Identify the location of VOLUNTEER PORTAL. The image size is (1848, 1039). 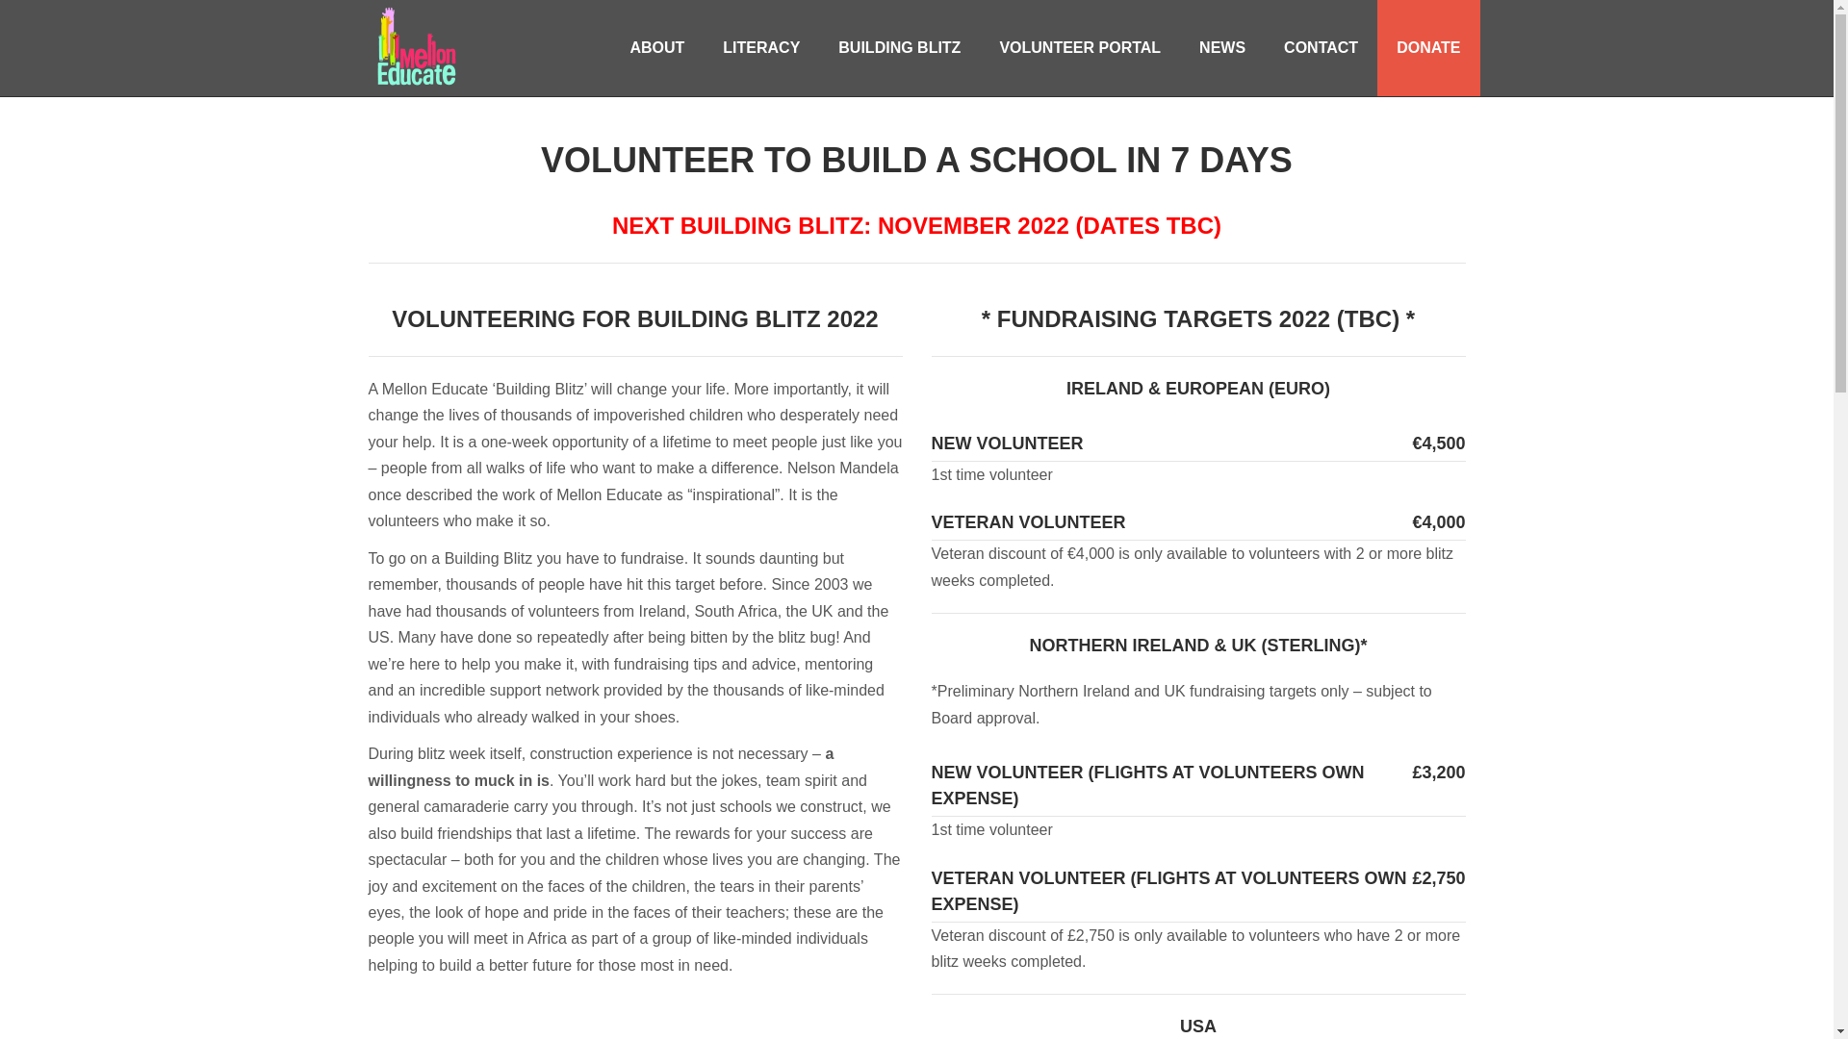
(1080, 48).